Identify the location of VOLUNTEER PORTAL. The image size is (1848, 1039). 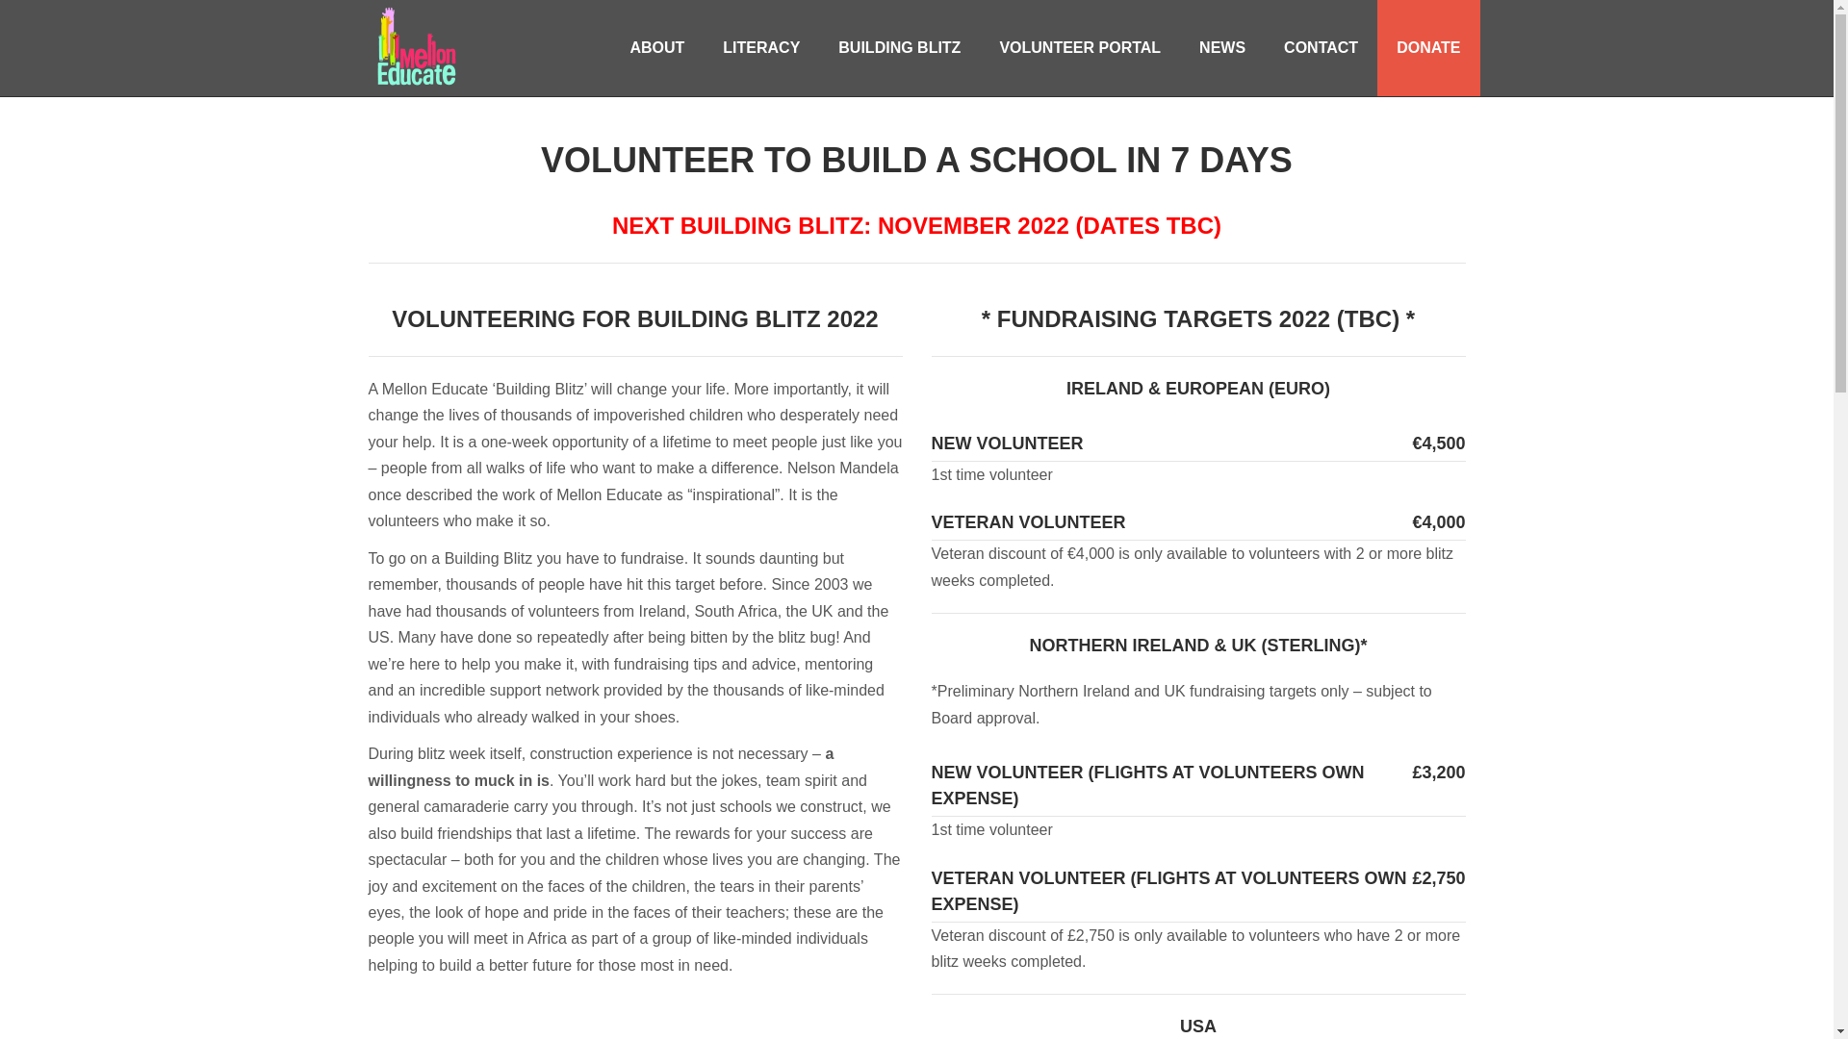
(1080, 48).